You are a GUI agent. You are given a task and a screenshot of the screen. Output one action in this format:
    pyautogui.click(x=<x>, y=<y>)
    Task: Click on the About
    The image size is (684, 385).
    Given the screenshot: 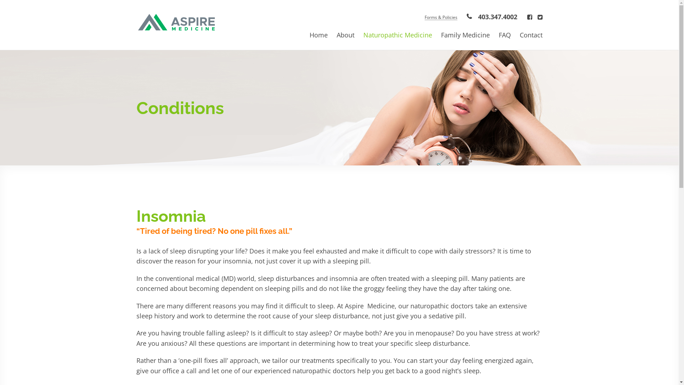 What is the action you would take?
    pyautogui.click(x=345, y=35)
    